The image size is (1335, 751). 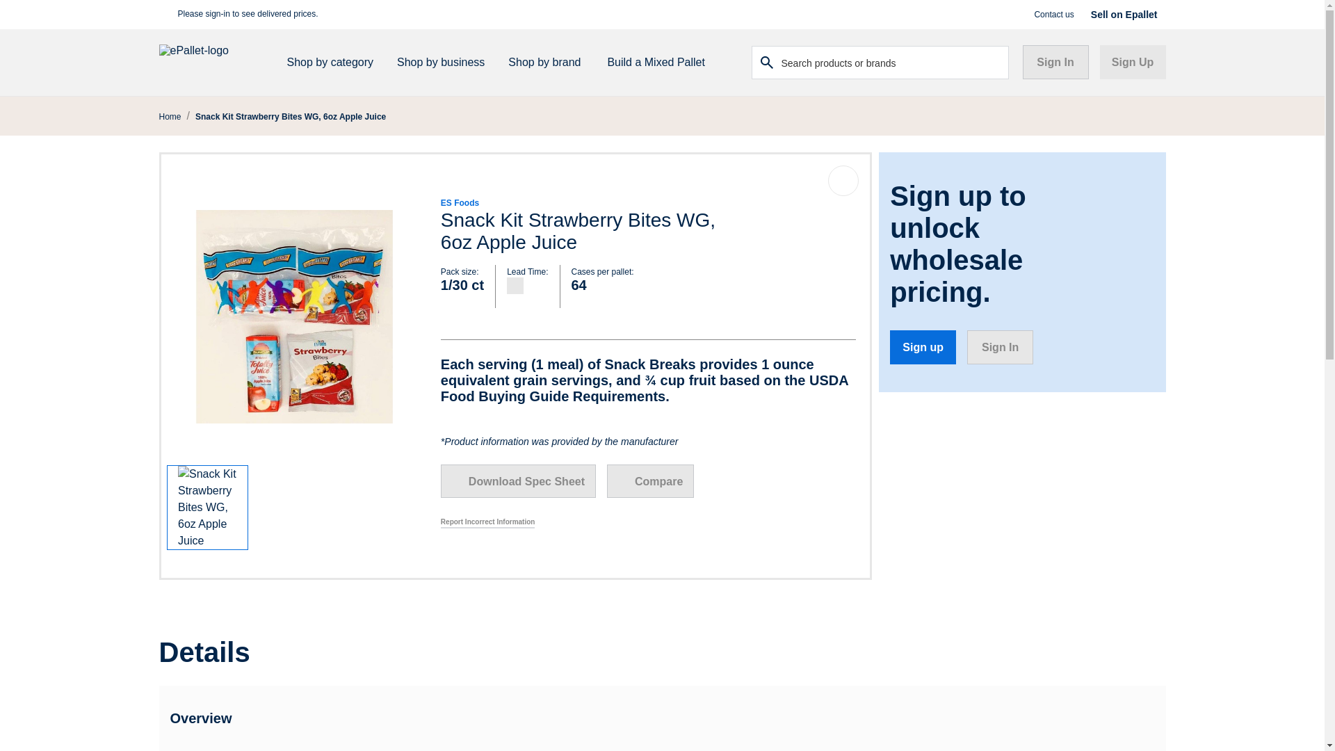 I want to click on Shop by business, so click(x=445, y=63).